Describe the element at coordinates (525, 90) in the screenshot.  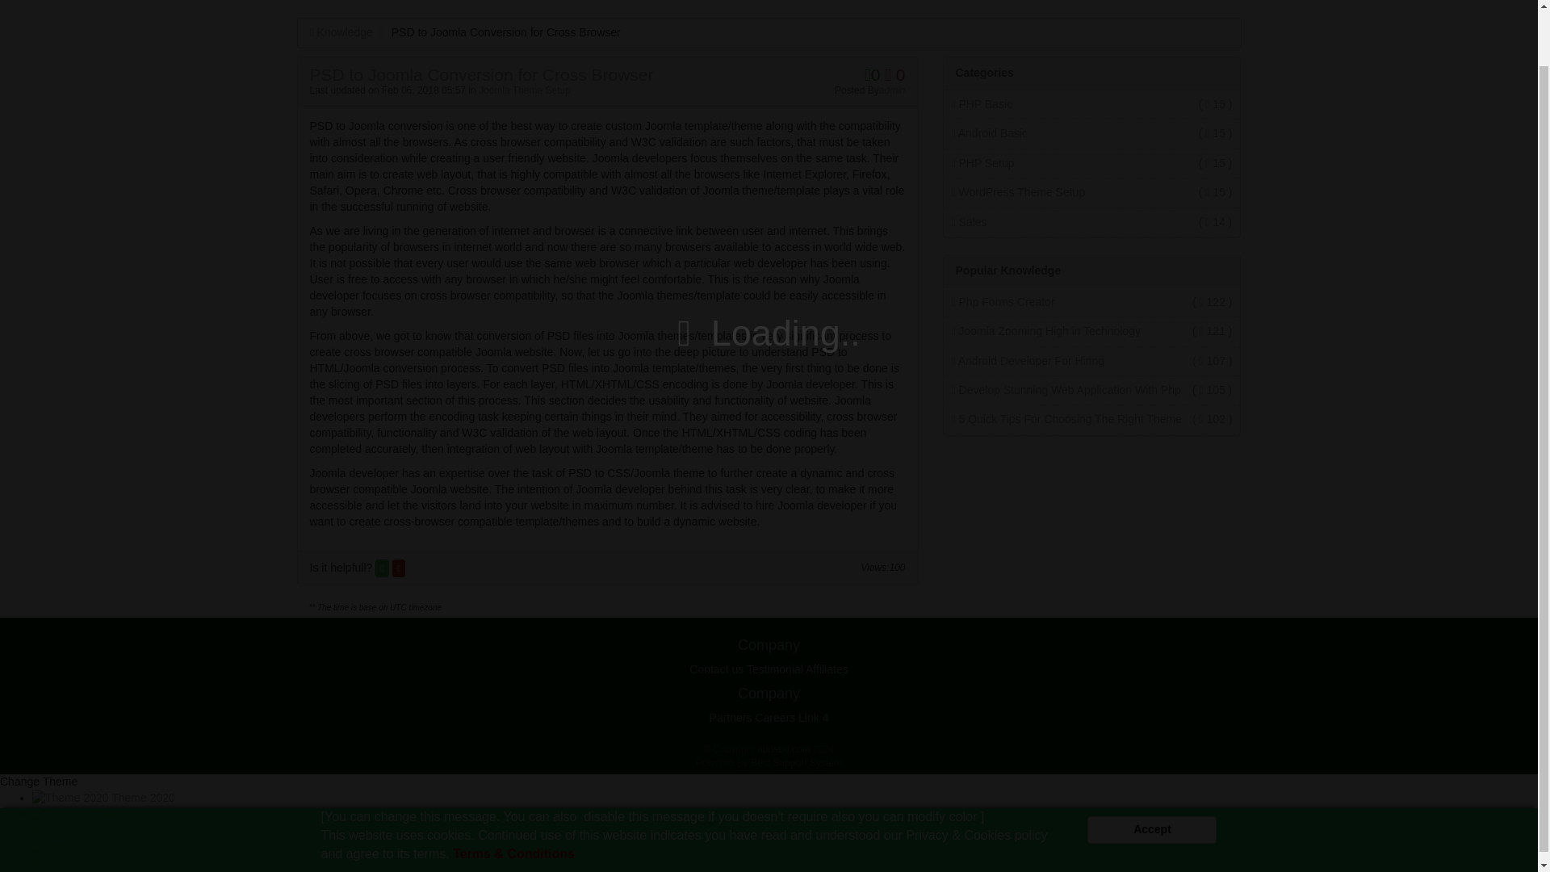
I see `Joomla Theme Setup` at that location.